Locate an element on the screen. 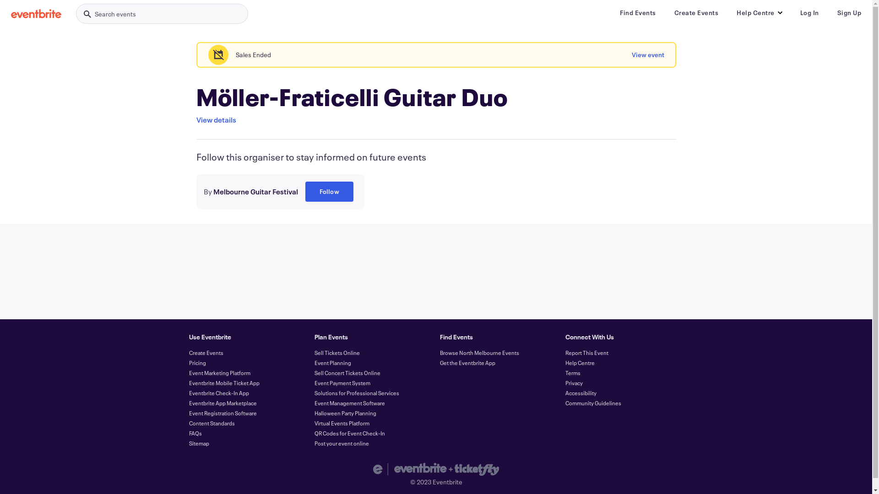 The height and width of the screenshot is (494, 879). Accessibility is located at coordinates (581, 393).